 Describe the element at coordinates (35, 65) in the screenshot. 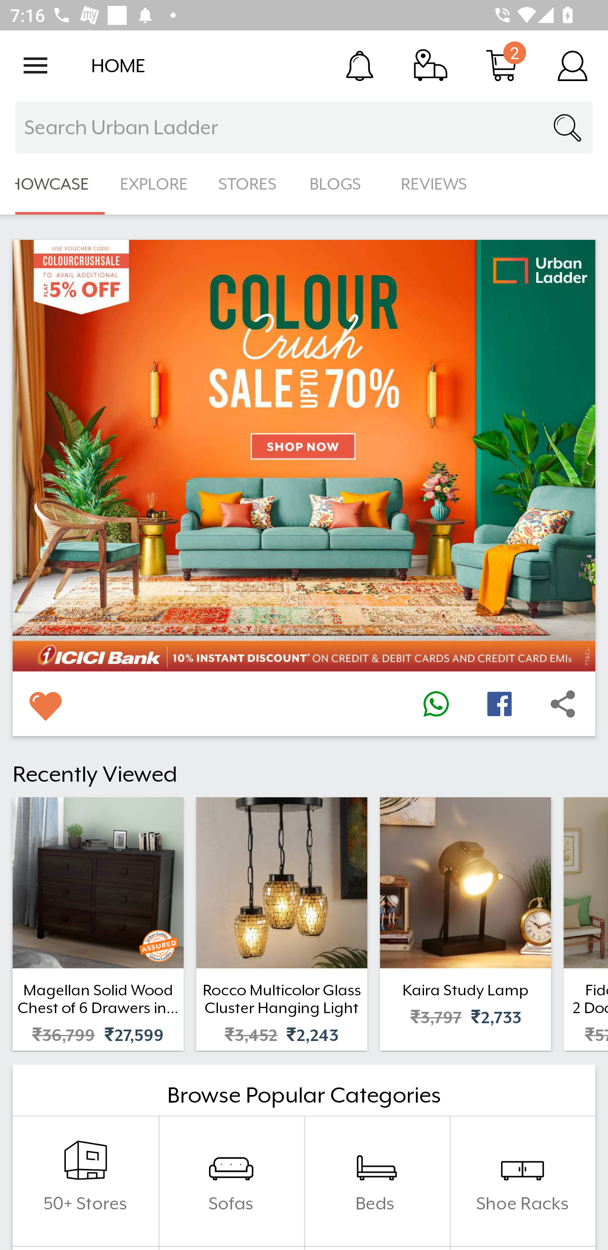

I see `Open navigation drawer` at that location.